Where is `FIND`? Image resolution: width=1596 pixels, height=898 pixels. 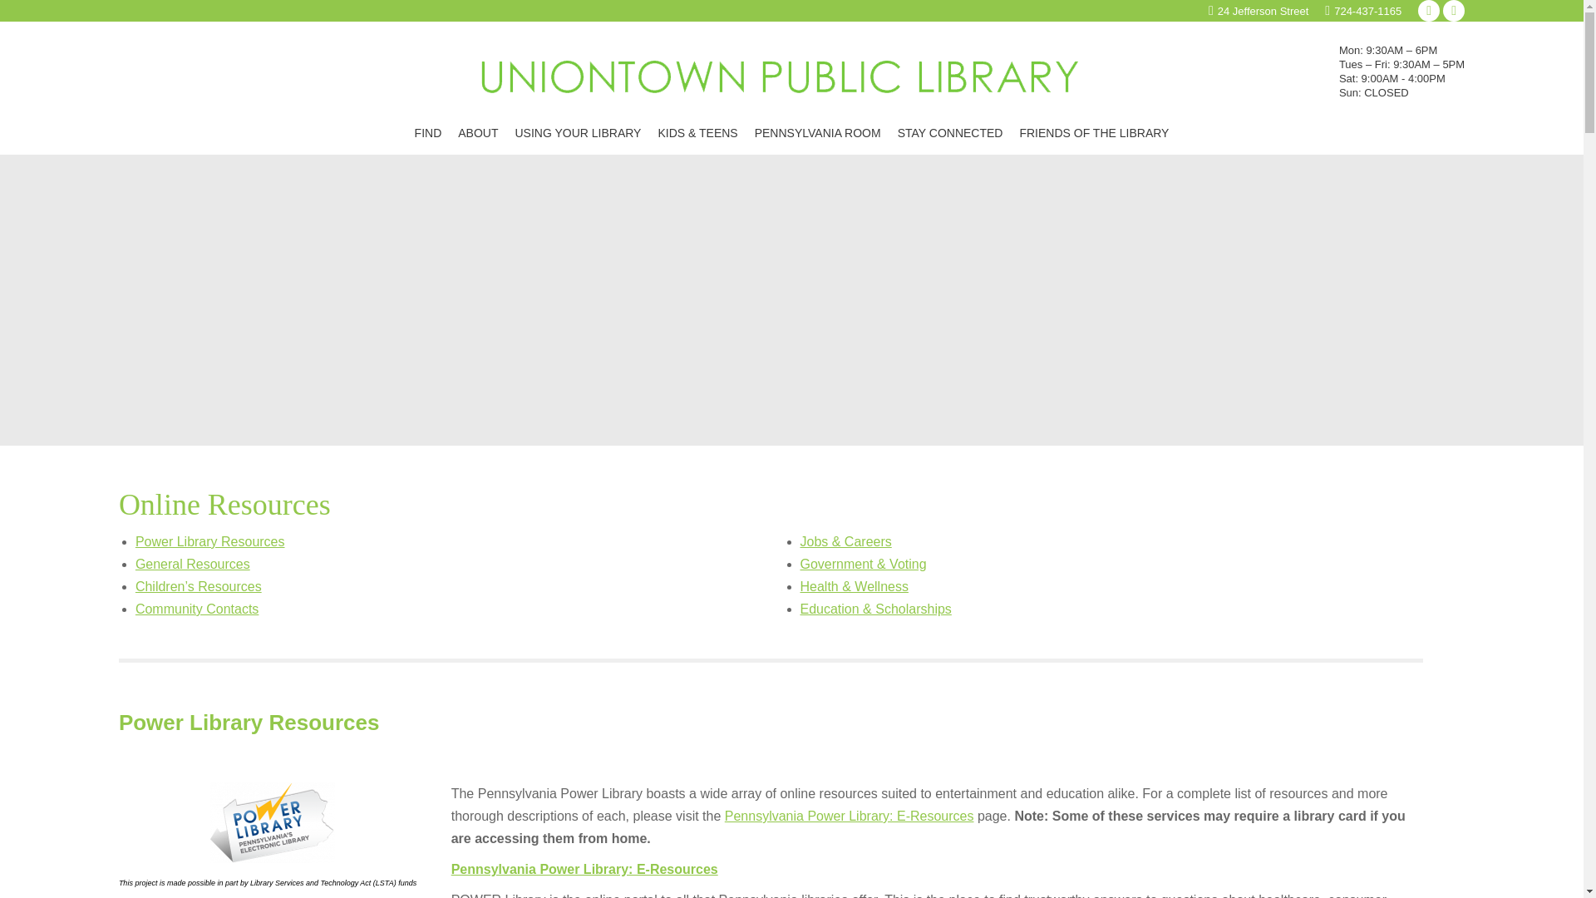 FIND is located at coordinates (428, 133).